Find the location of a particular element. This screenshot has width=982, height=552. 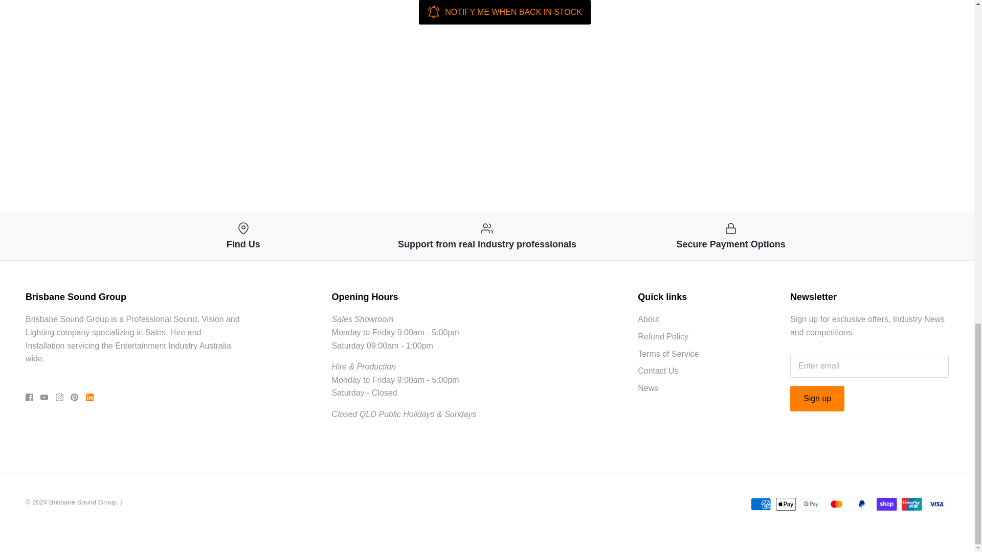

Youtube is located at coordinates (44, 398).